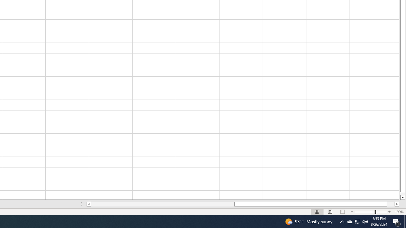  What do you see at coordinates (365, 212) in the screenshot?
I see `Zoom Out` at bounding box center [365, 212].